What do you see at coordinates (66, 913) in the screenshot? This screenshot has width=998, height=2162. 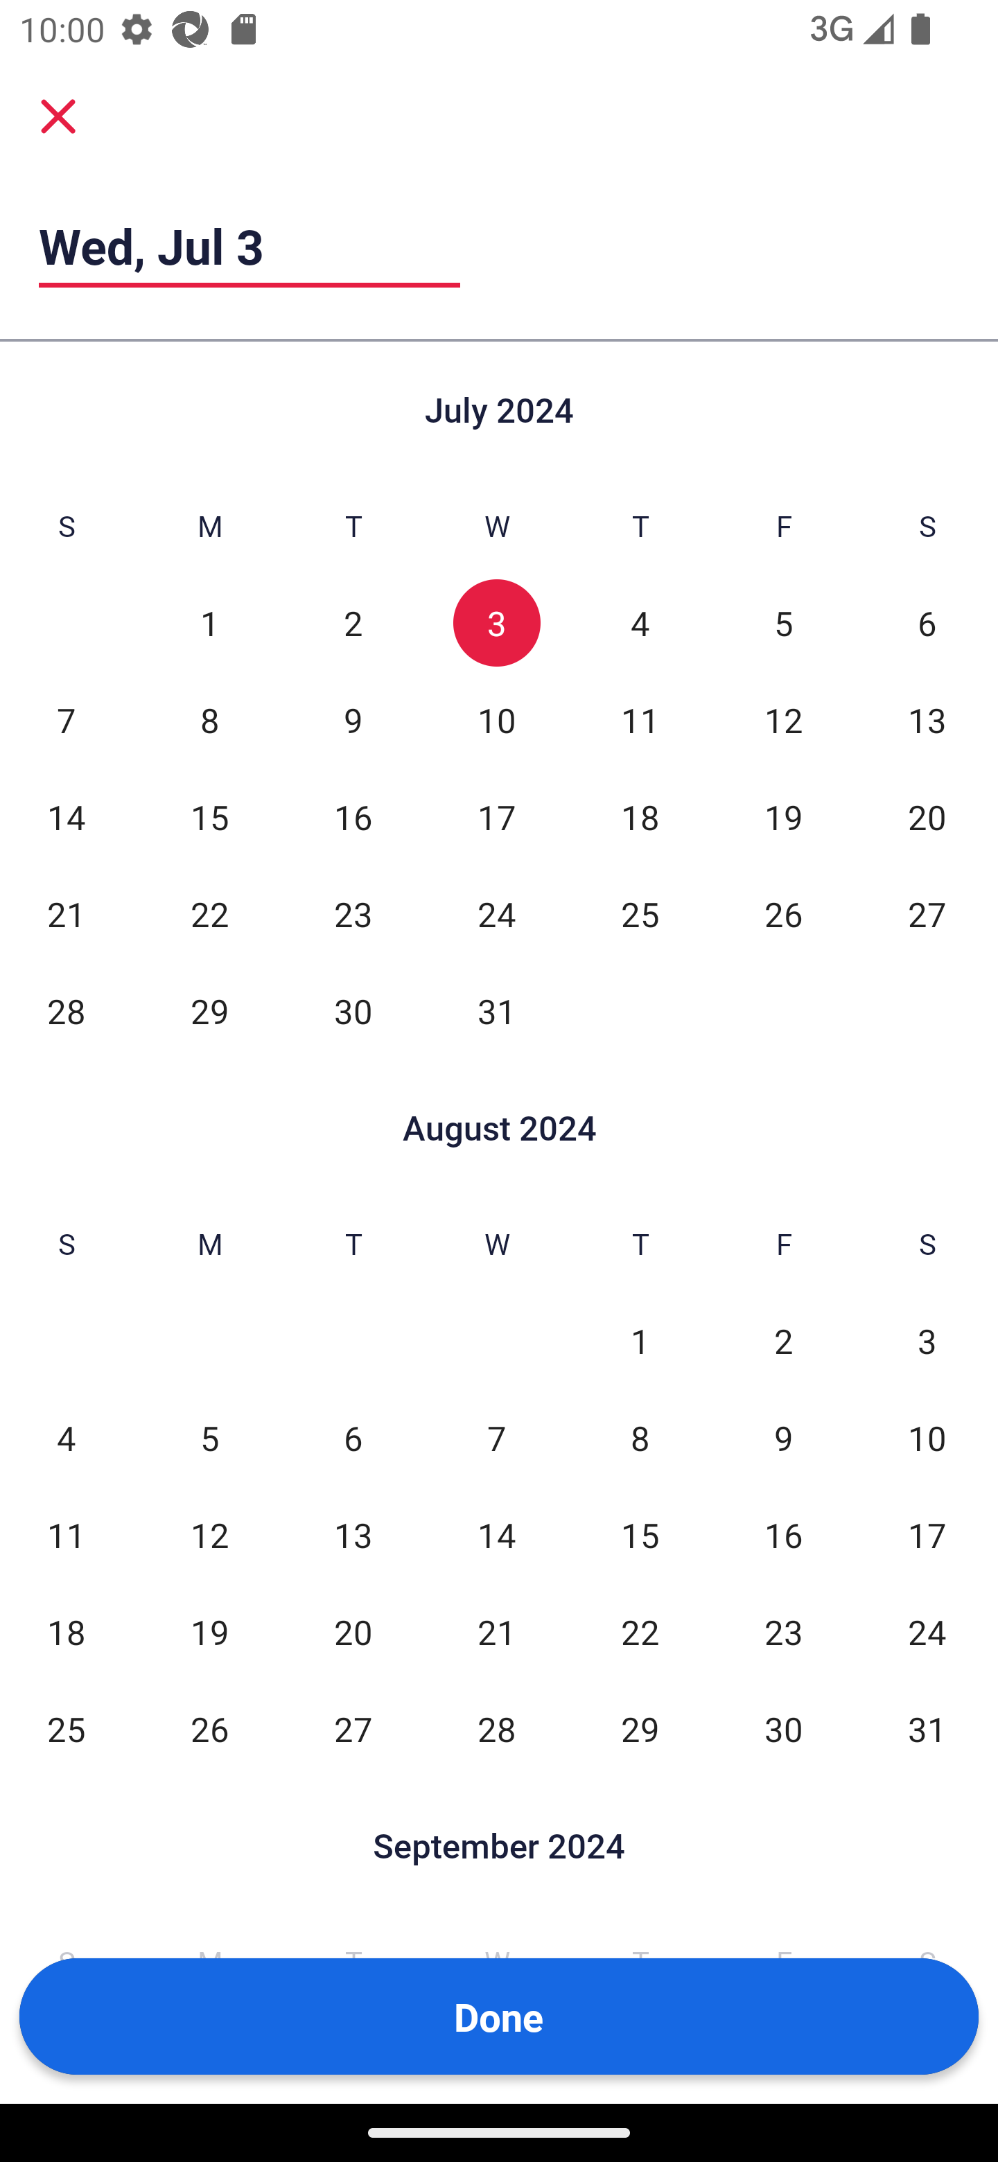 I see `21 Sun, Jul 21, Not Selected` at bounding box center [66, 913].